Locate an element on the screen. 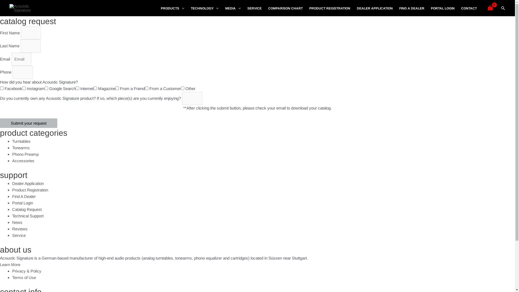  CONTACT is located at coordinates (469, 8).